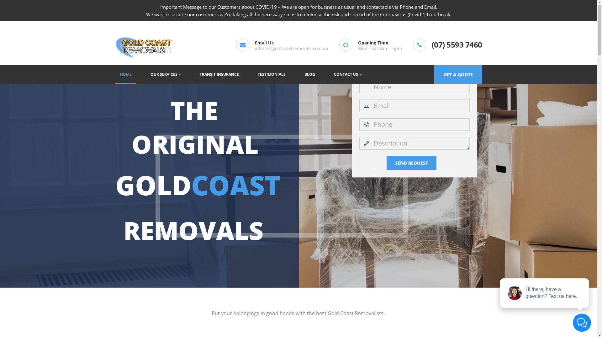  Describe the element at coordinates (310, 74) in the screenshot. I see `BLOG` at that location.